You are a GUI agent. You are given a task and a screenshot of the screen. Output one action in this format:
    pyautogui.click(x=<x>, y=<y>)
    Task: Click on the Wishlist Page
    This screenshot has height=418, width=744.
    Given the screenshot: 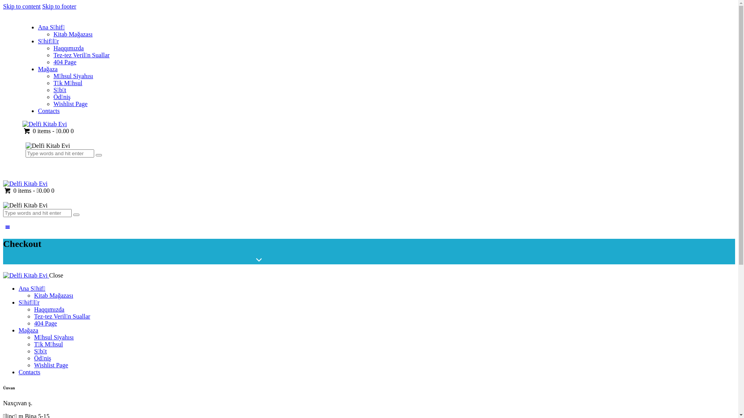 What is the action you would take?
    pyautogui.click(x=71, y=104)
    